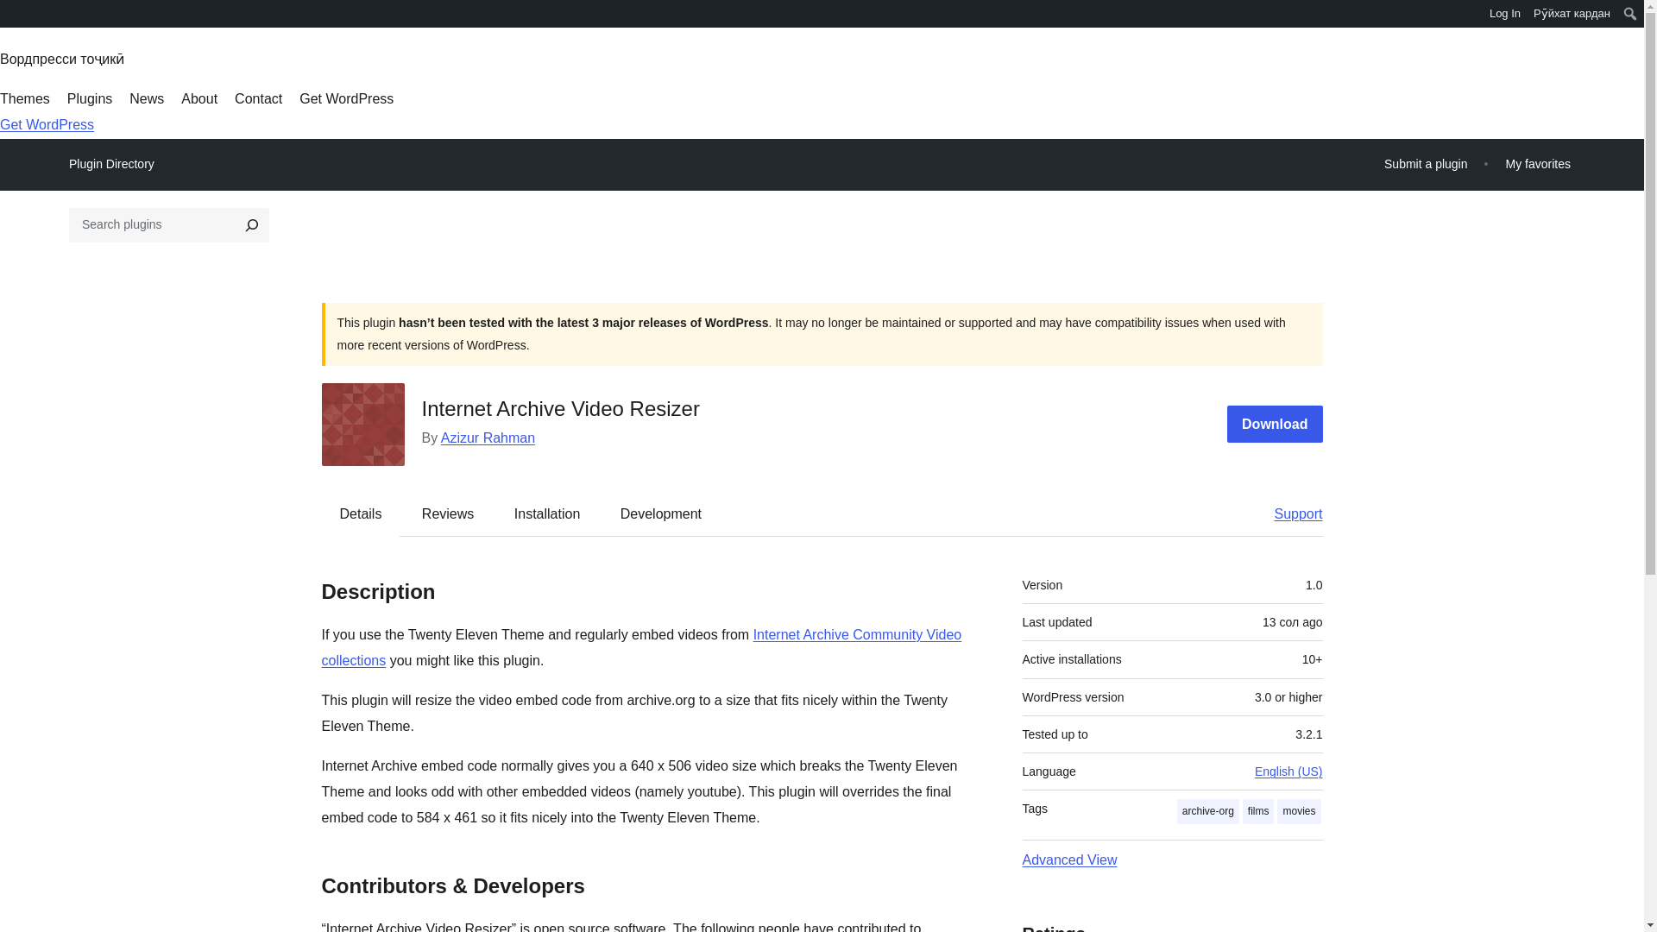 The width and height of the screenshot is (1657, 932). Describe the element at coordinates (488, 438) in the screenshot. I see `Azizur Rahman` at that location.